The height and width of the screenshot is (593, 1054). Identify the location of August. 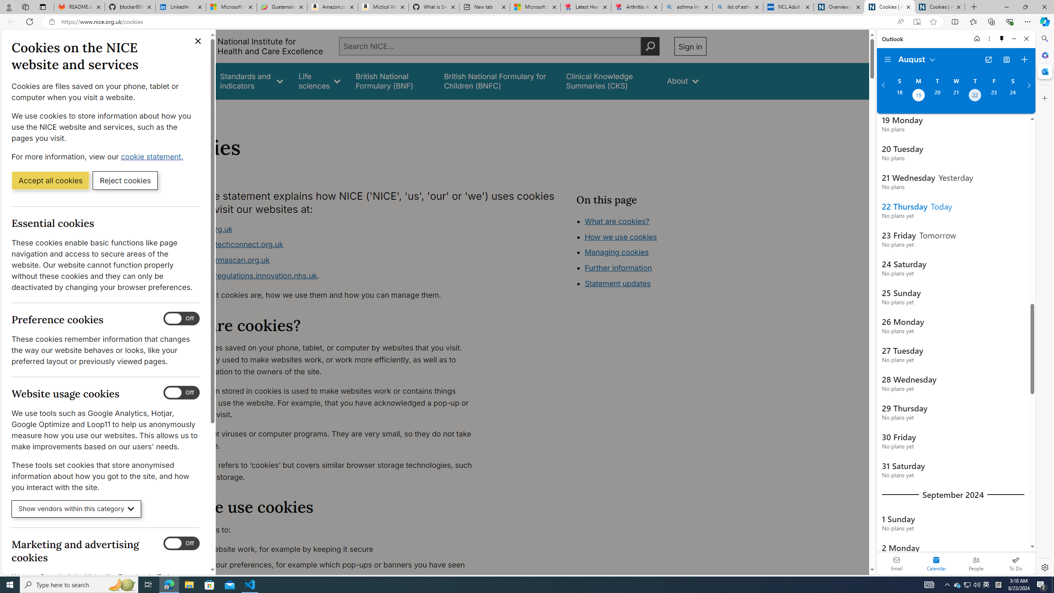
(917, 58).